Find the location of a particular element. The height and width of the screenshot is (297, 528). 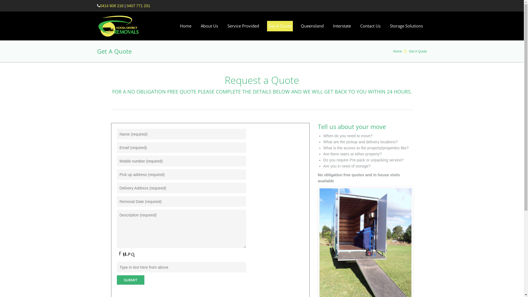

Storage Solutions is located at coordinates (406, 26).